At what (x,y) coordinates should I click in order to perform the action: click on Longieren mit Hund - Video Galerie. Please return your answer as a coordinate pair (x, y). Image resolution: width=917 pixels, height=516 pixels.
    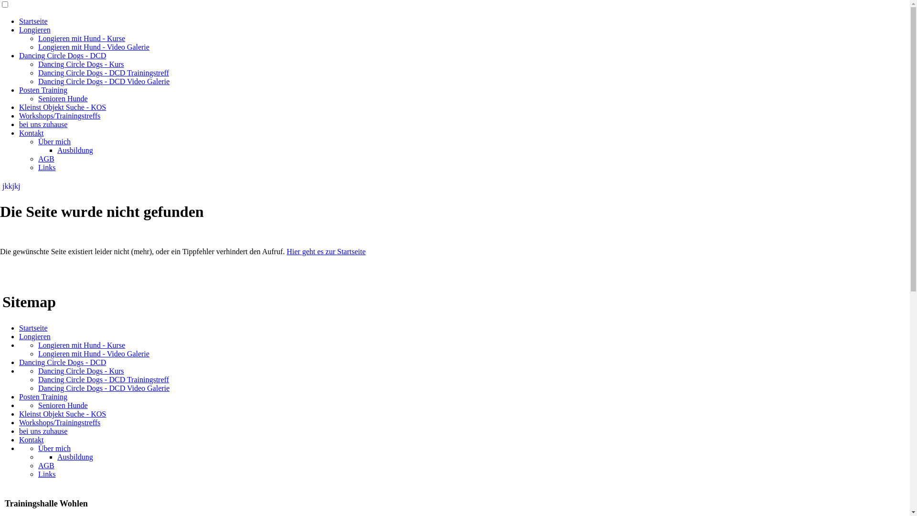
    Looking at the image, I should click on (94, 47).